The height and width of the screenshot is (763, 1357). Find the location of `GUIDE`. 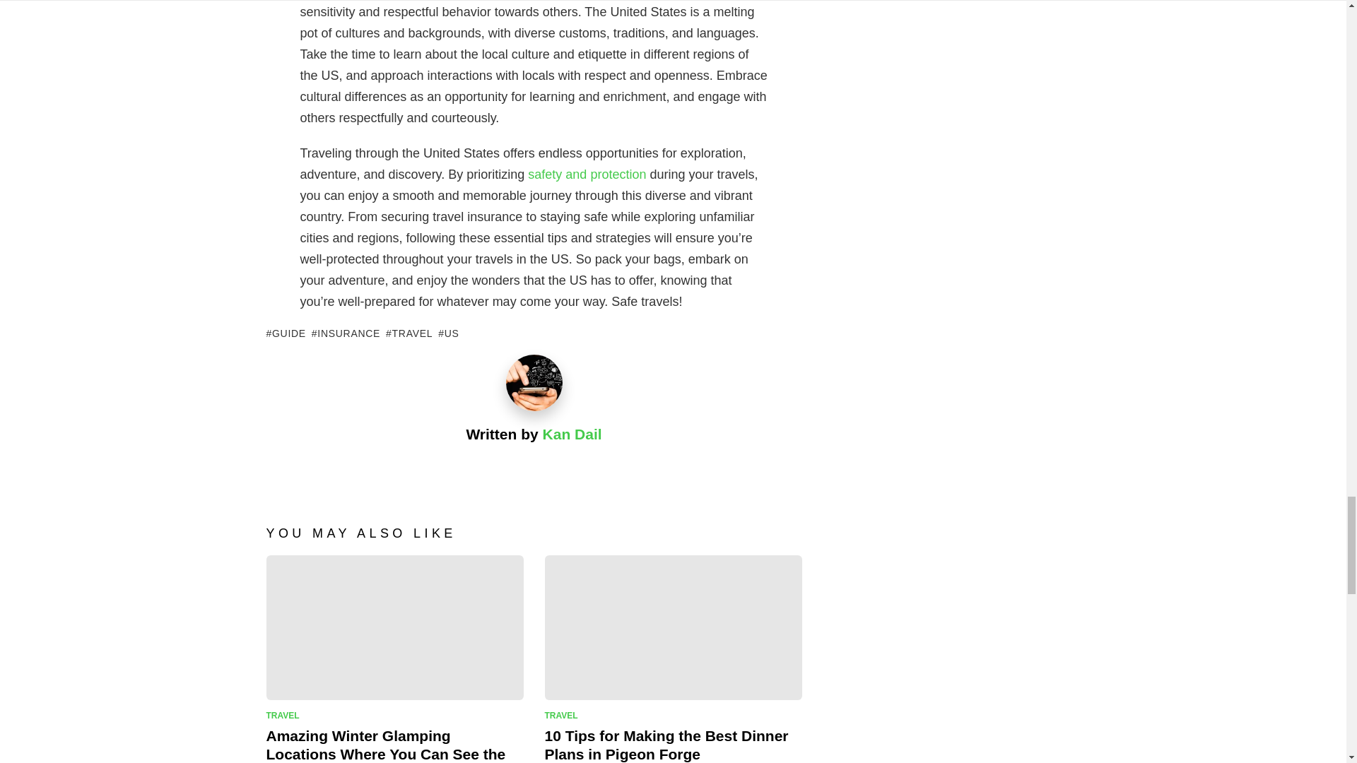

GUIDE is located at coordinates (286, 333).